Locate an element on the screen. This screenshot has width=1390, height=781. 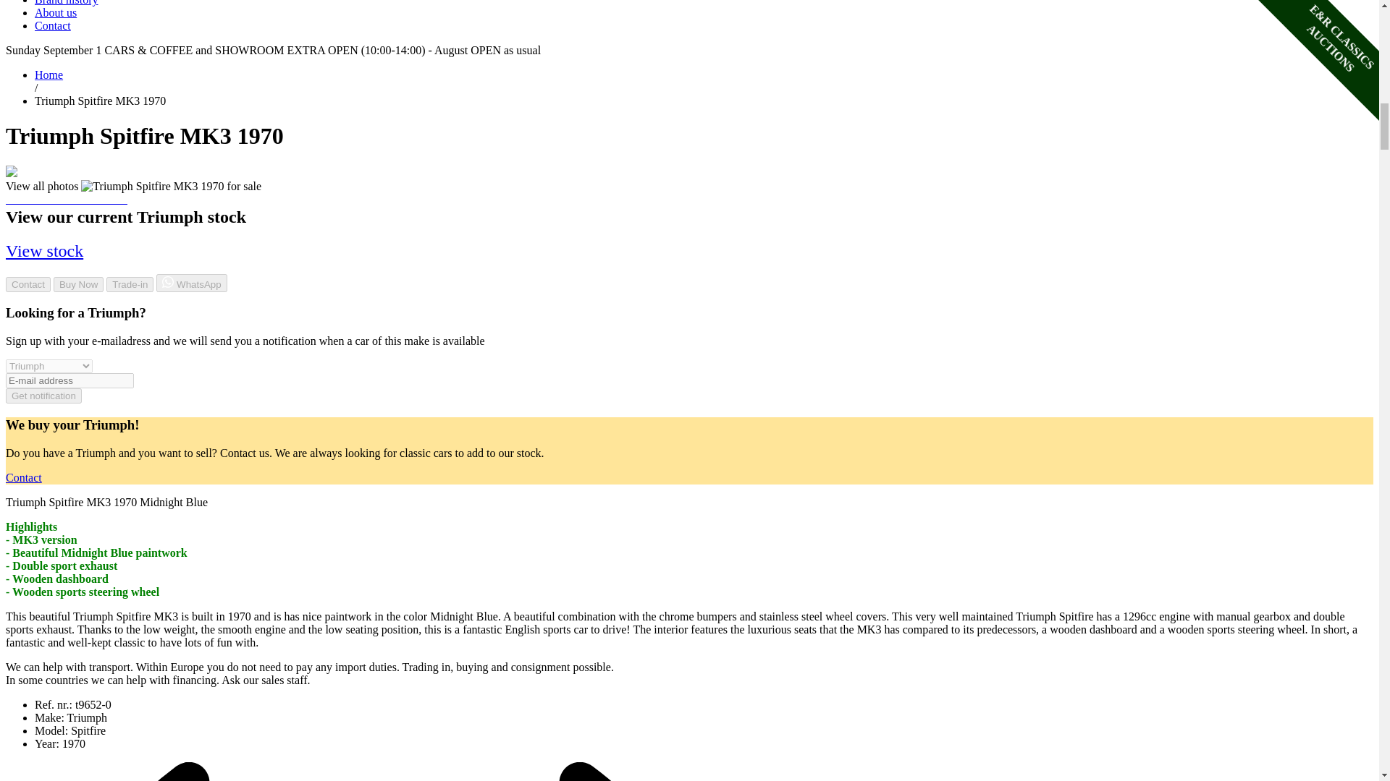
Go to Home Page is located at coordinates (49, 75).